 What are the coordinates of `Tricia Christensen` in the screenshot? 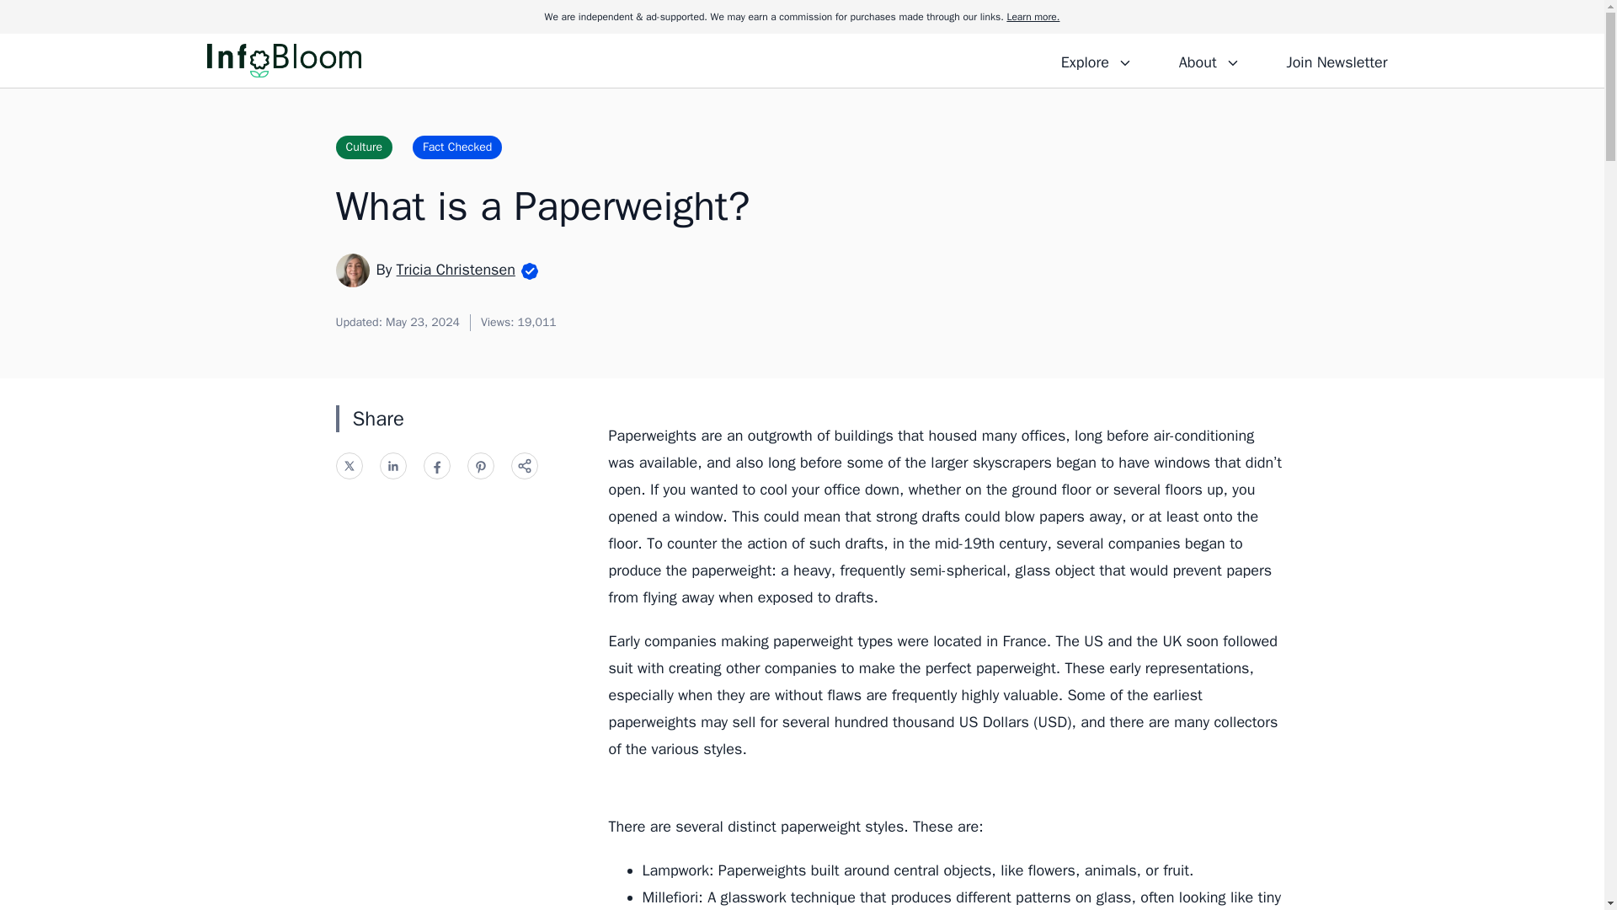 It's located at (456, 269).